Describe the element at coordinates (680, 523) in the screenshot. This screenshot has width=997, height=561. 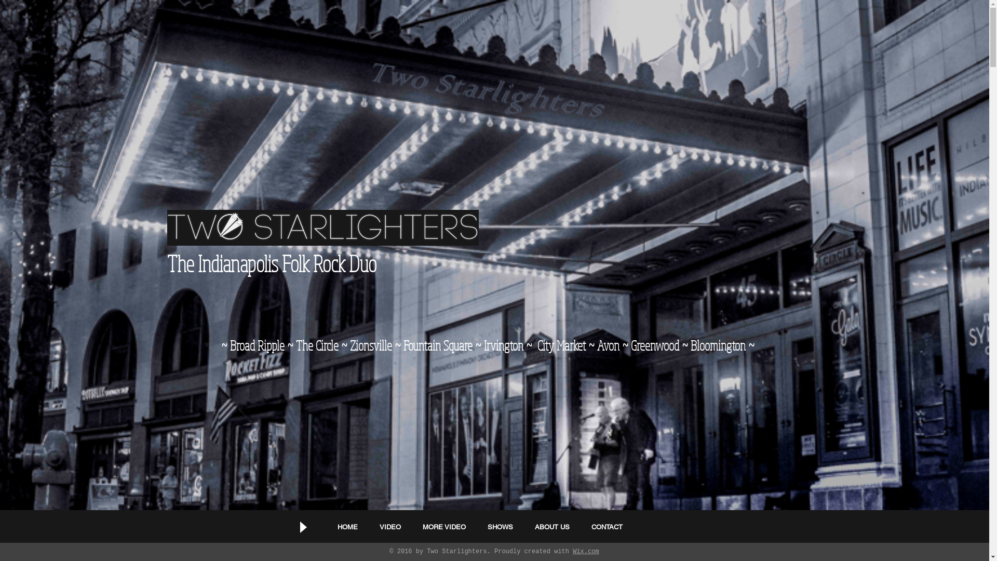
I see `Facebook Like` at that location.